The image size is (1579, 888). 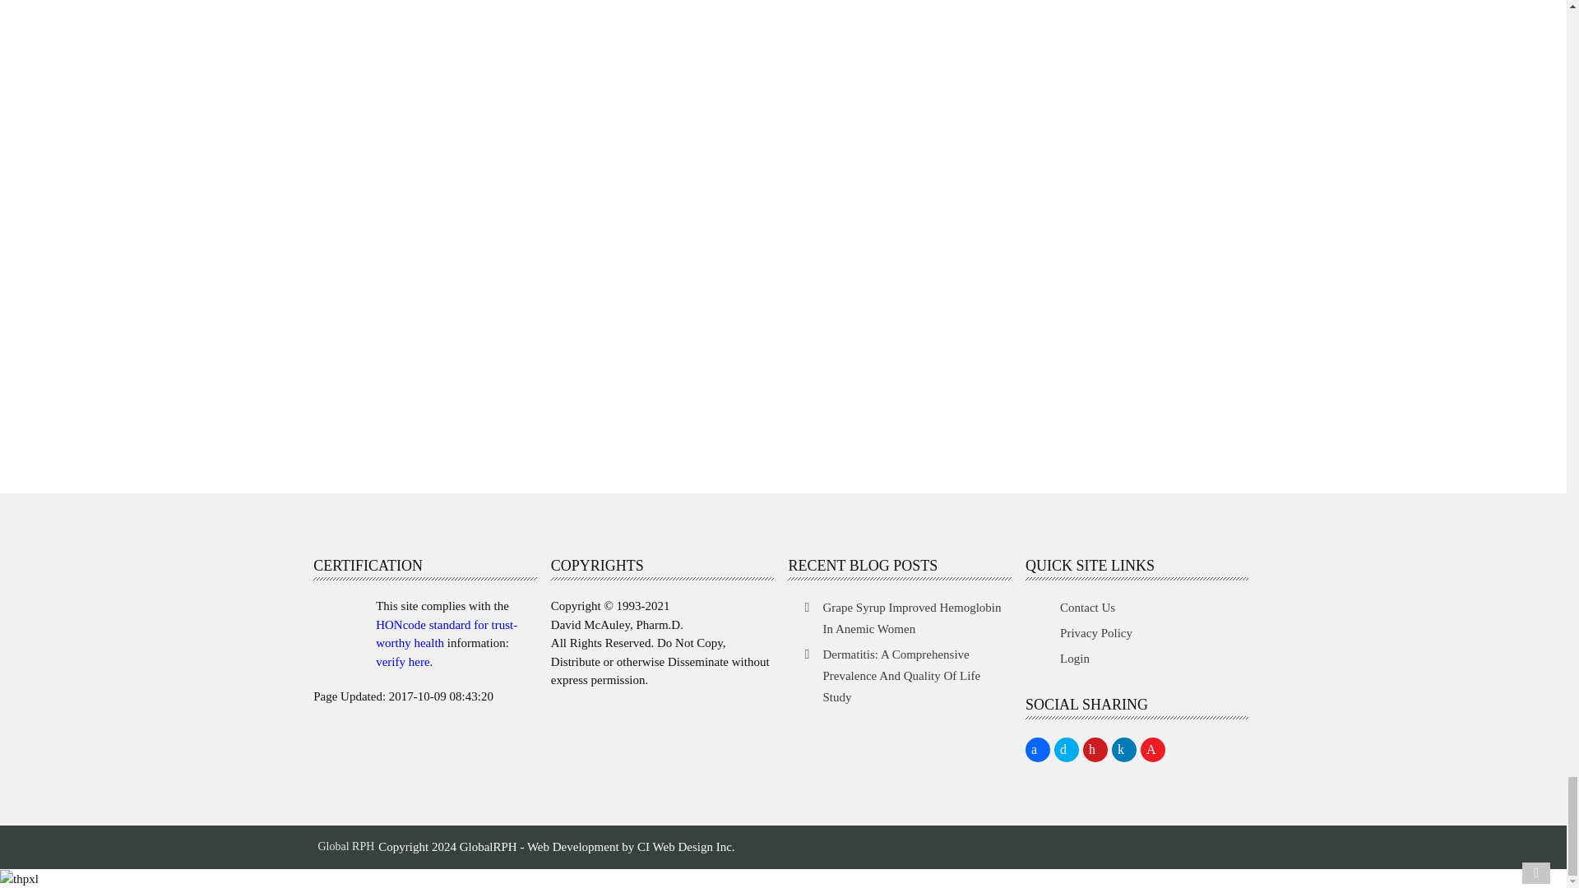 I want to click on Share on Share, so click(x=1037, y=750).